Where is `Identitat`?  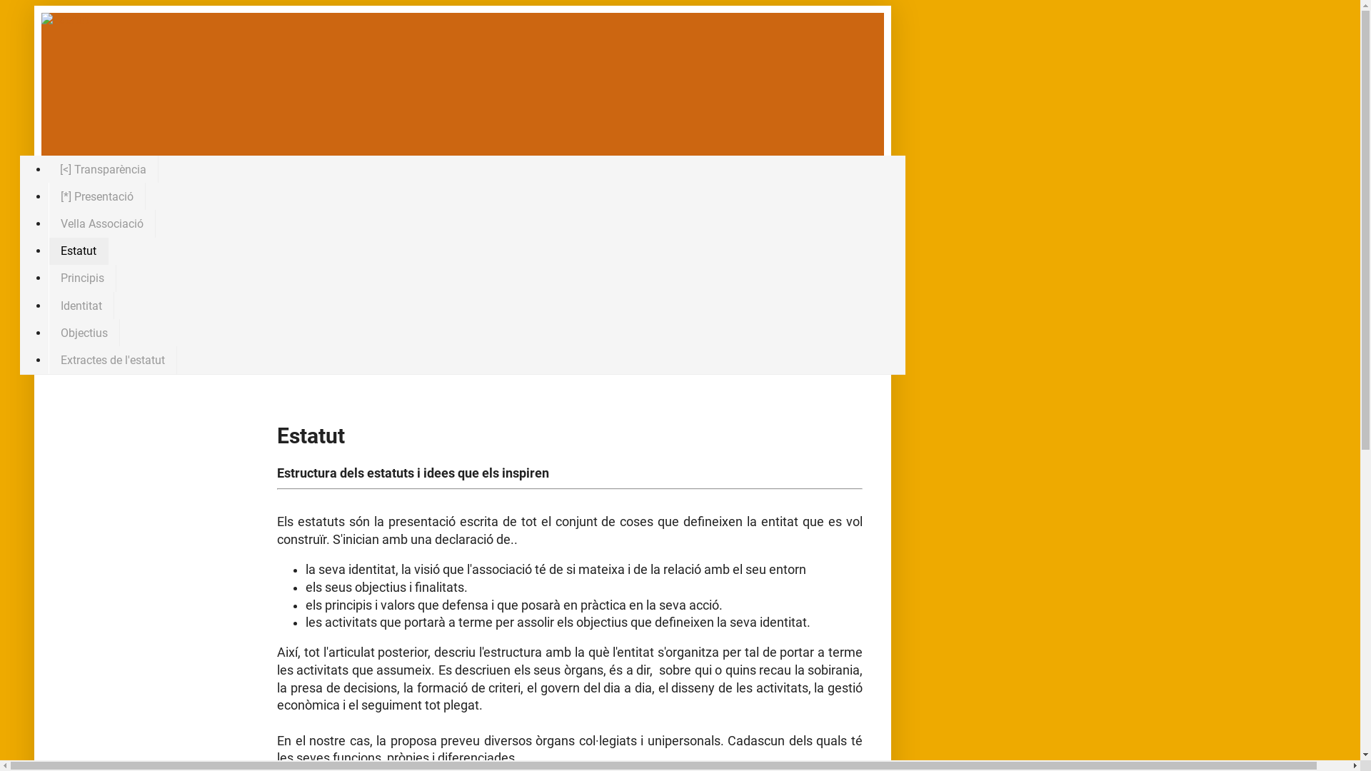
Identitat is located at coordinates (81, 306).